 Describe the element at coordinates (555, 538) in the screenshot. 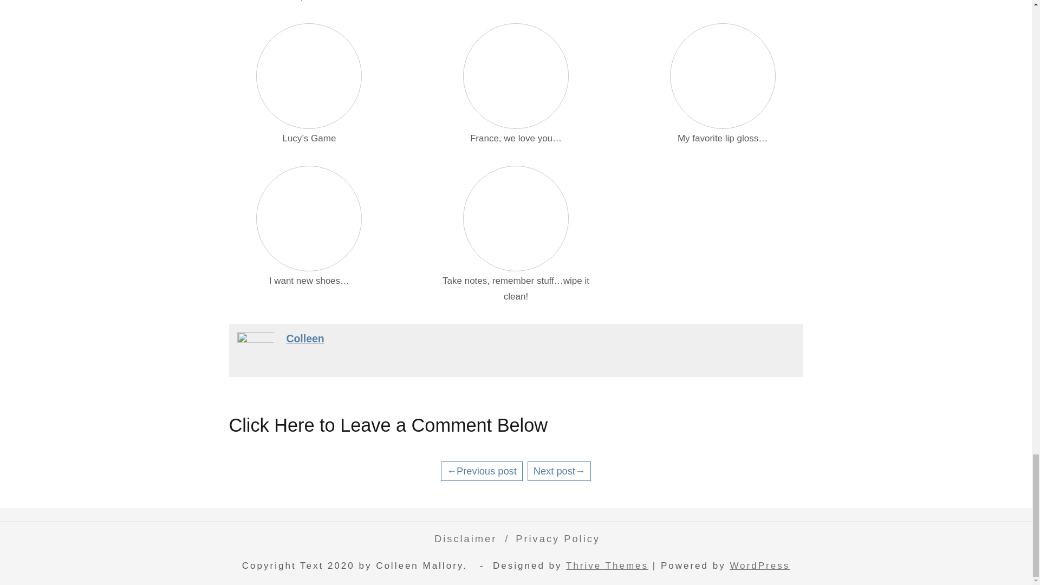

I see `Privacy Policy` at that location.